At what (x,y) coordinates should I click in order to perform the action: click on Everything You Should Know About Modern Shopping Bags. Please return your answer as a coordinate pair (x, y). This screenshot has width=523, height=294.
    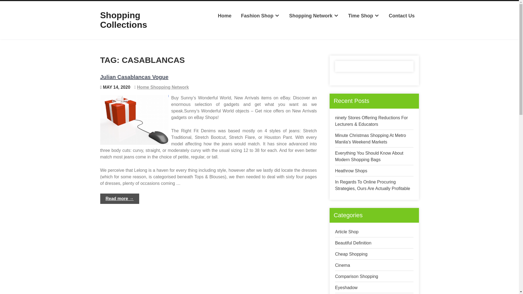
    Looking at the image, I should click on (369, 156).